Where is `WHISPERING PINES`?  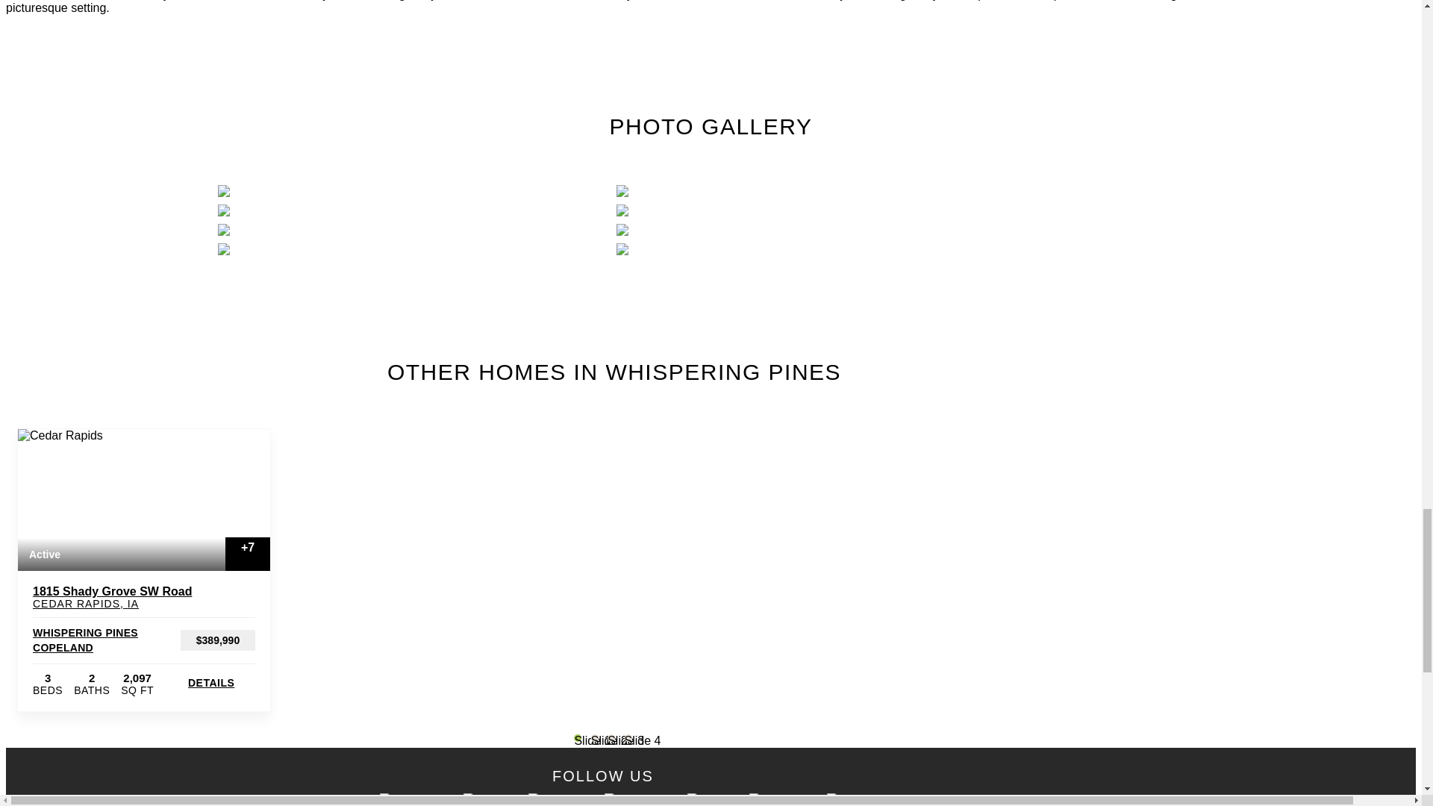 WHISPERING PINES is located at coordinates (85, 633).